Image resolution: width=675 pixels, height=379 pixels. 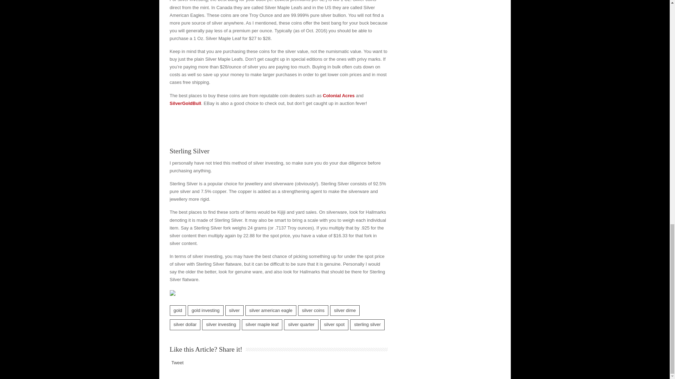 What do you see at coordinates (345, 310) in the screenshot?
I see `silver dime` at bounding box center [345, 310].